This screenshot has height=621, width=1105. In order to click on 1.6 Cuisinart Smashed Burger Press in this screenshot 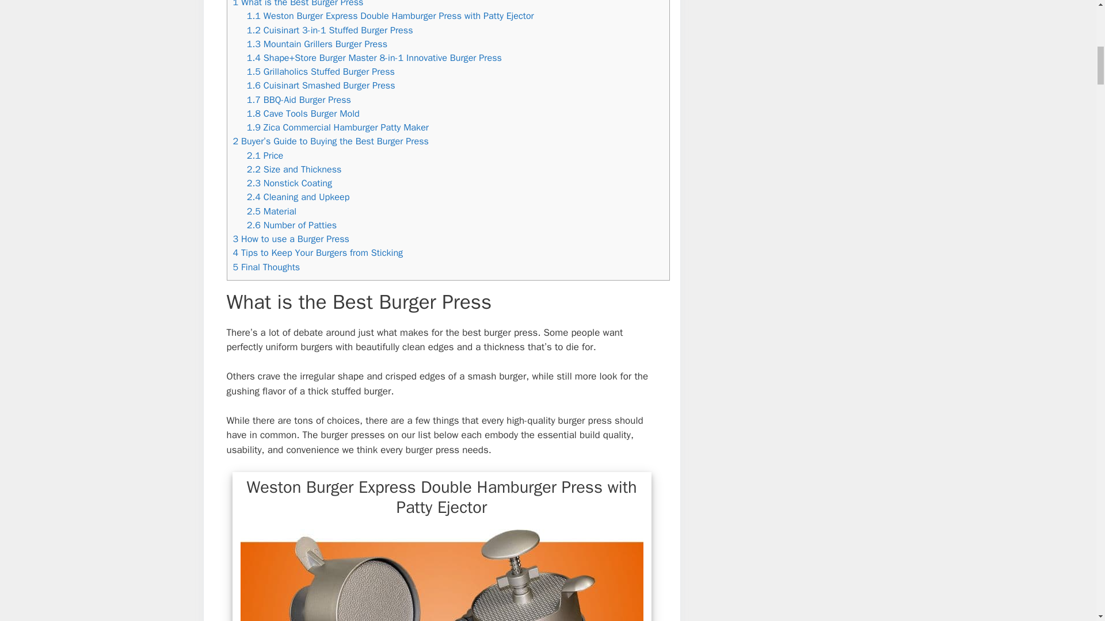, I will do `click(321, 85)`.